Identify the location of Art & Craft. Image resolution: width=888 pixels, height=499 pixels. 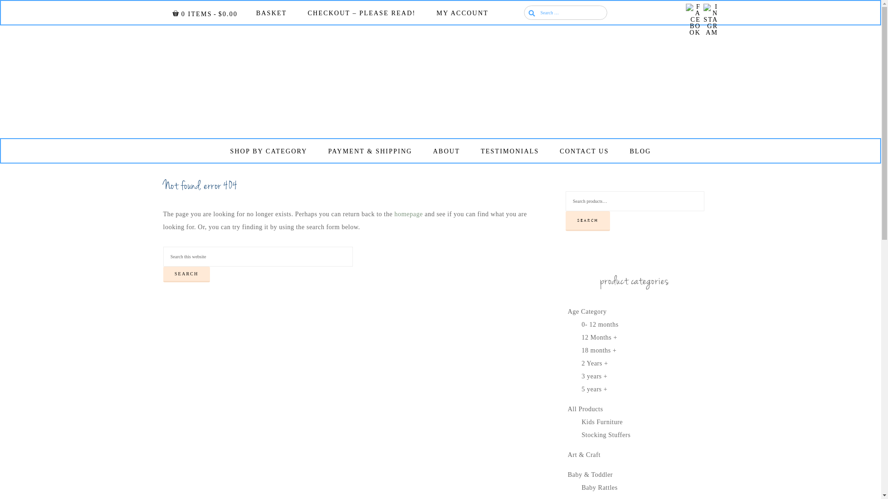
(585, 455).